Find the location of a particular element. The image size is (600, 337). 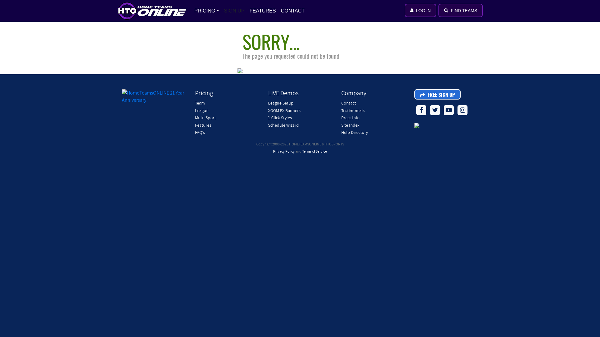

Press Info is located at coordinates (351, 118).